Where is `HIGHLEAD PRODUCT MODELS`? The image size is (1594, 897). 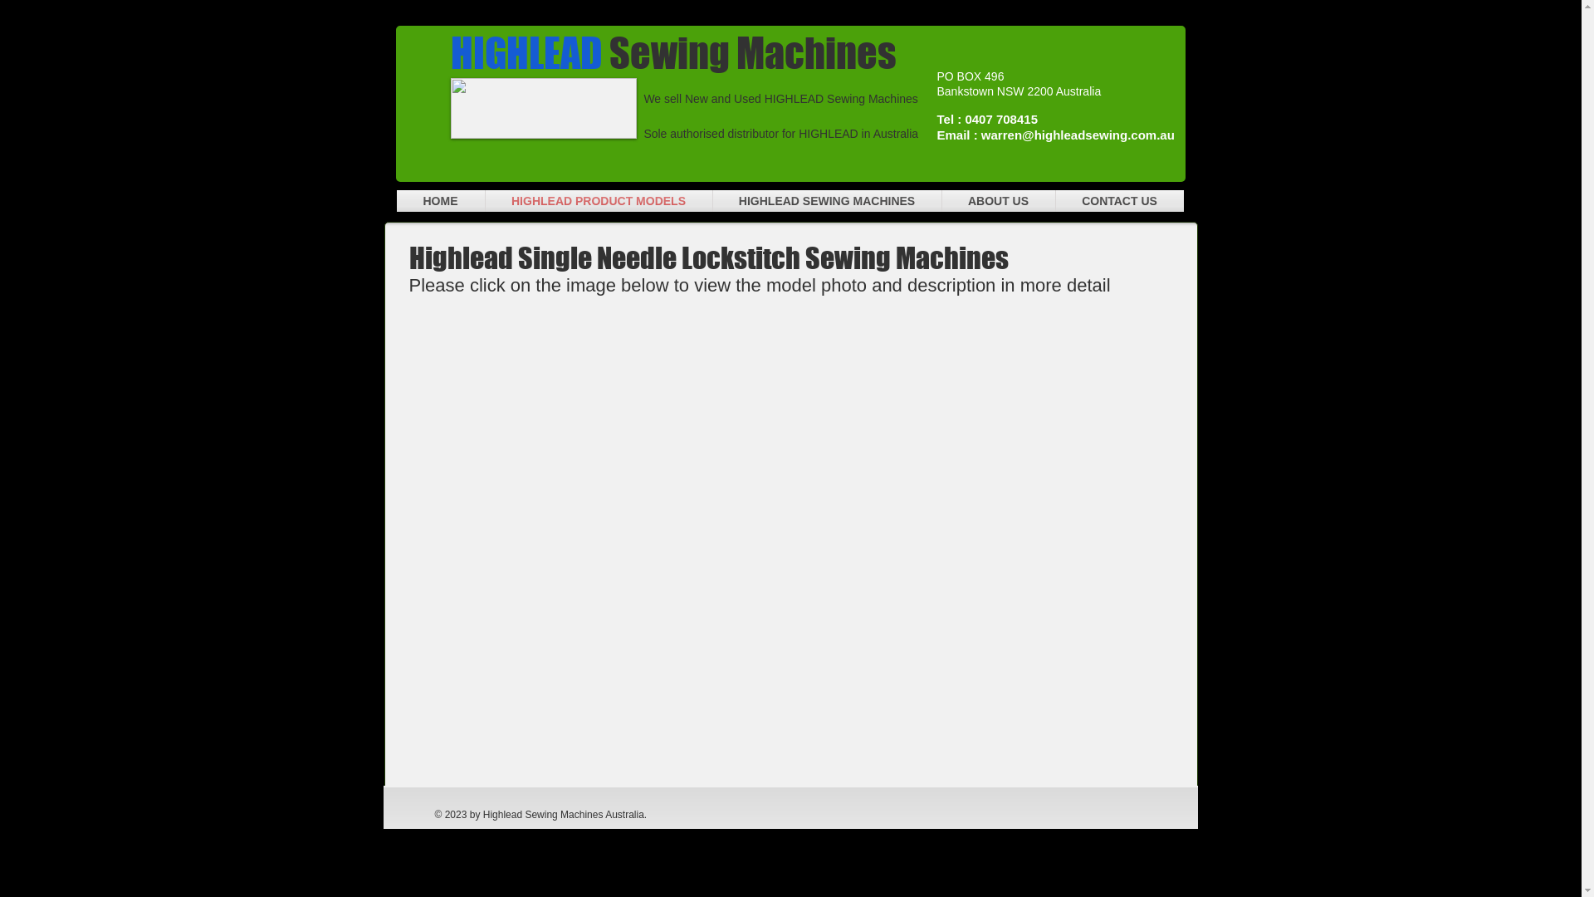
HIGHLEAD PRODUCT MODELS is located at coordinates (598, 201).